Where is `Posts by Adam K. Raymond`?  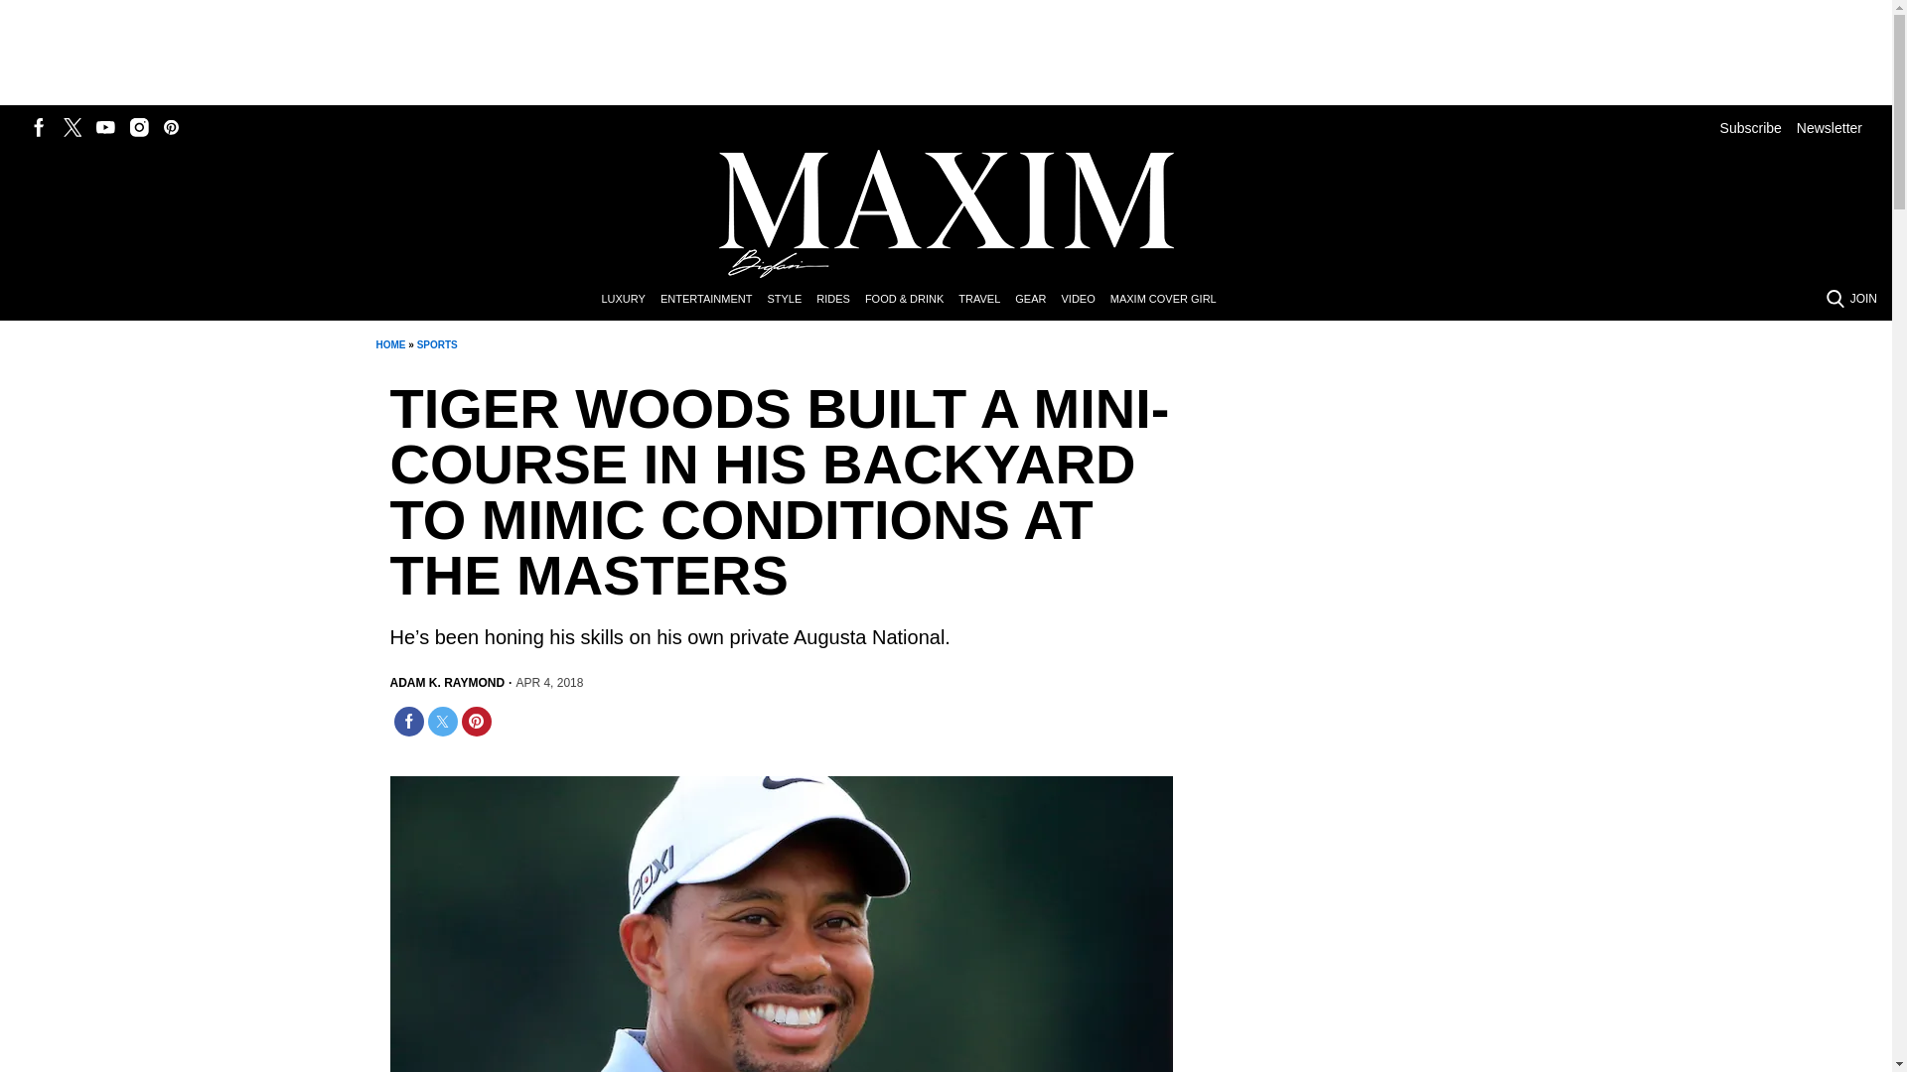 Posts by Adam K. Raymond is located at coordinates (447, 683).